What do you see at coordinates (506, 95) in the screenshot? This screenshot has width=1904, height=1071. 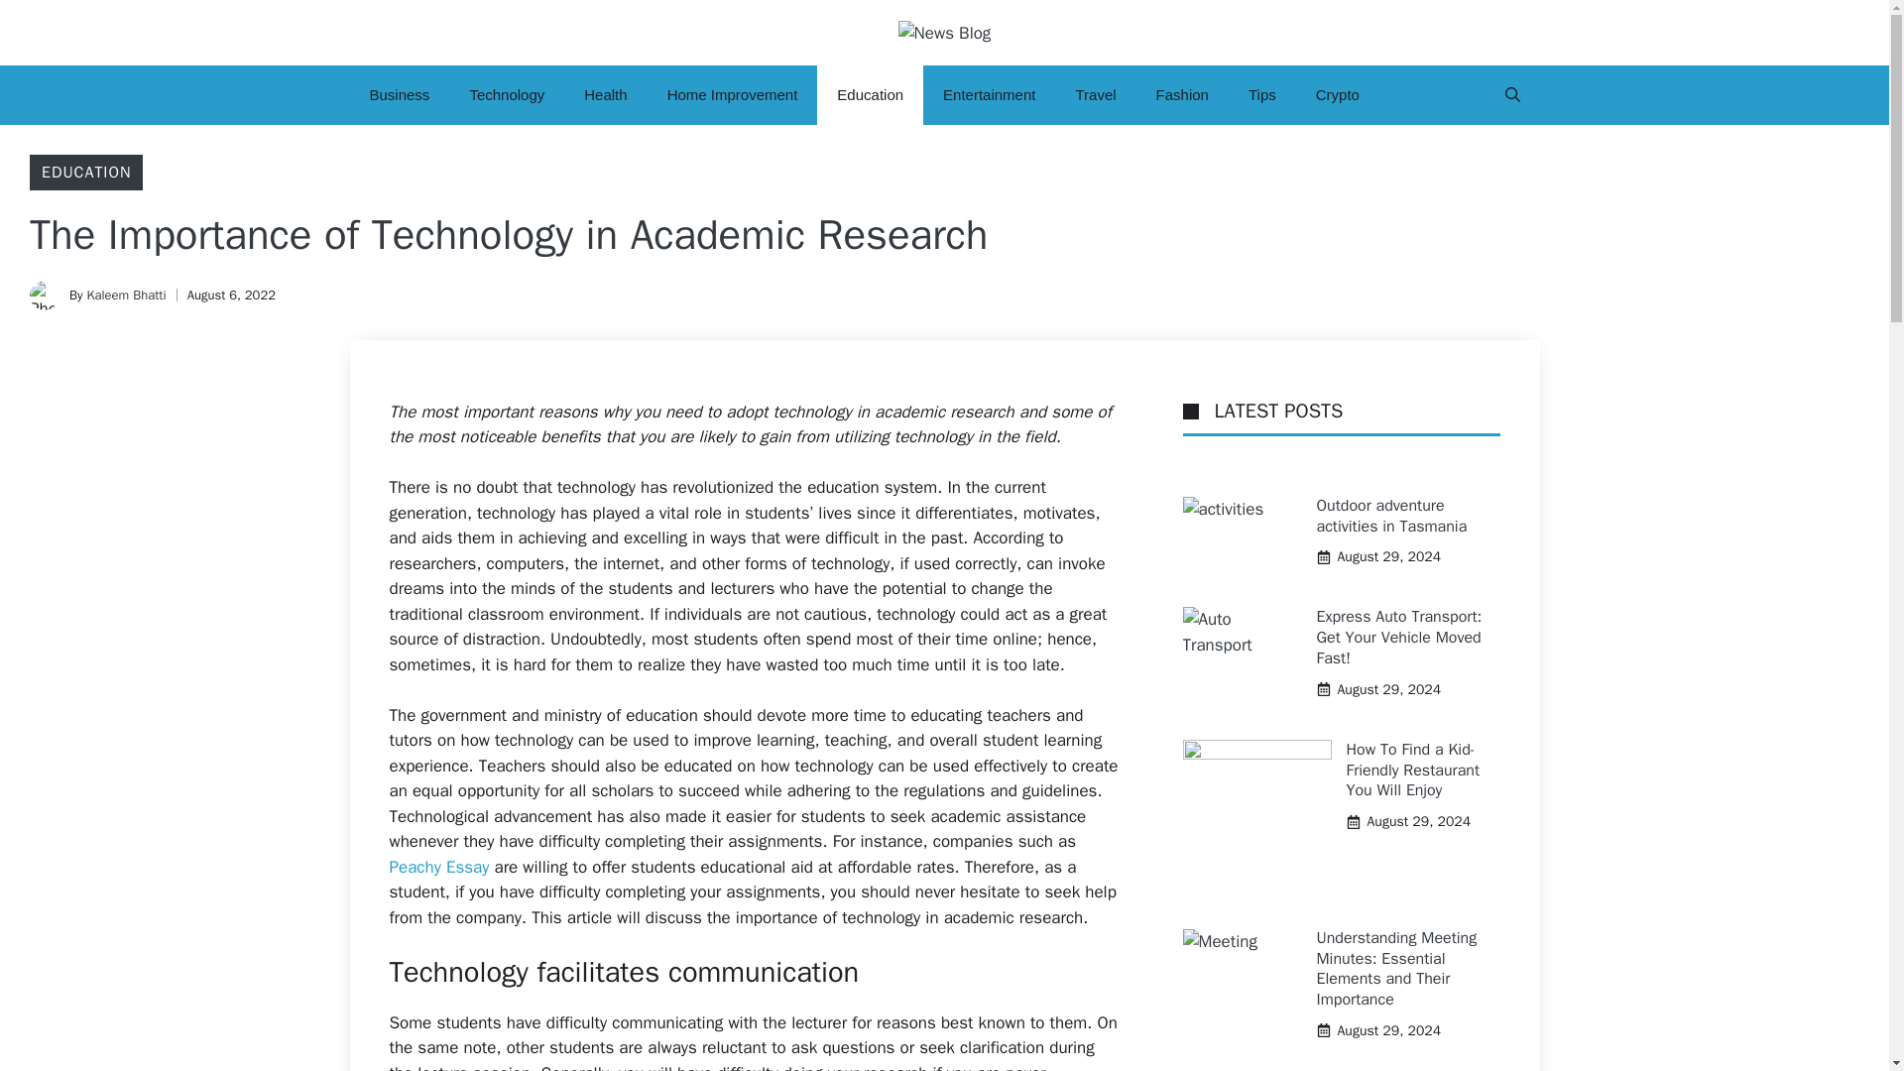 I see `Technology` at bounding box center [506, 95].